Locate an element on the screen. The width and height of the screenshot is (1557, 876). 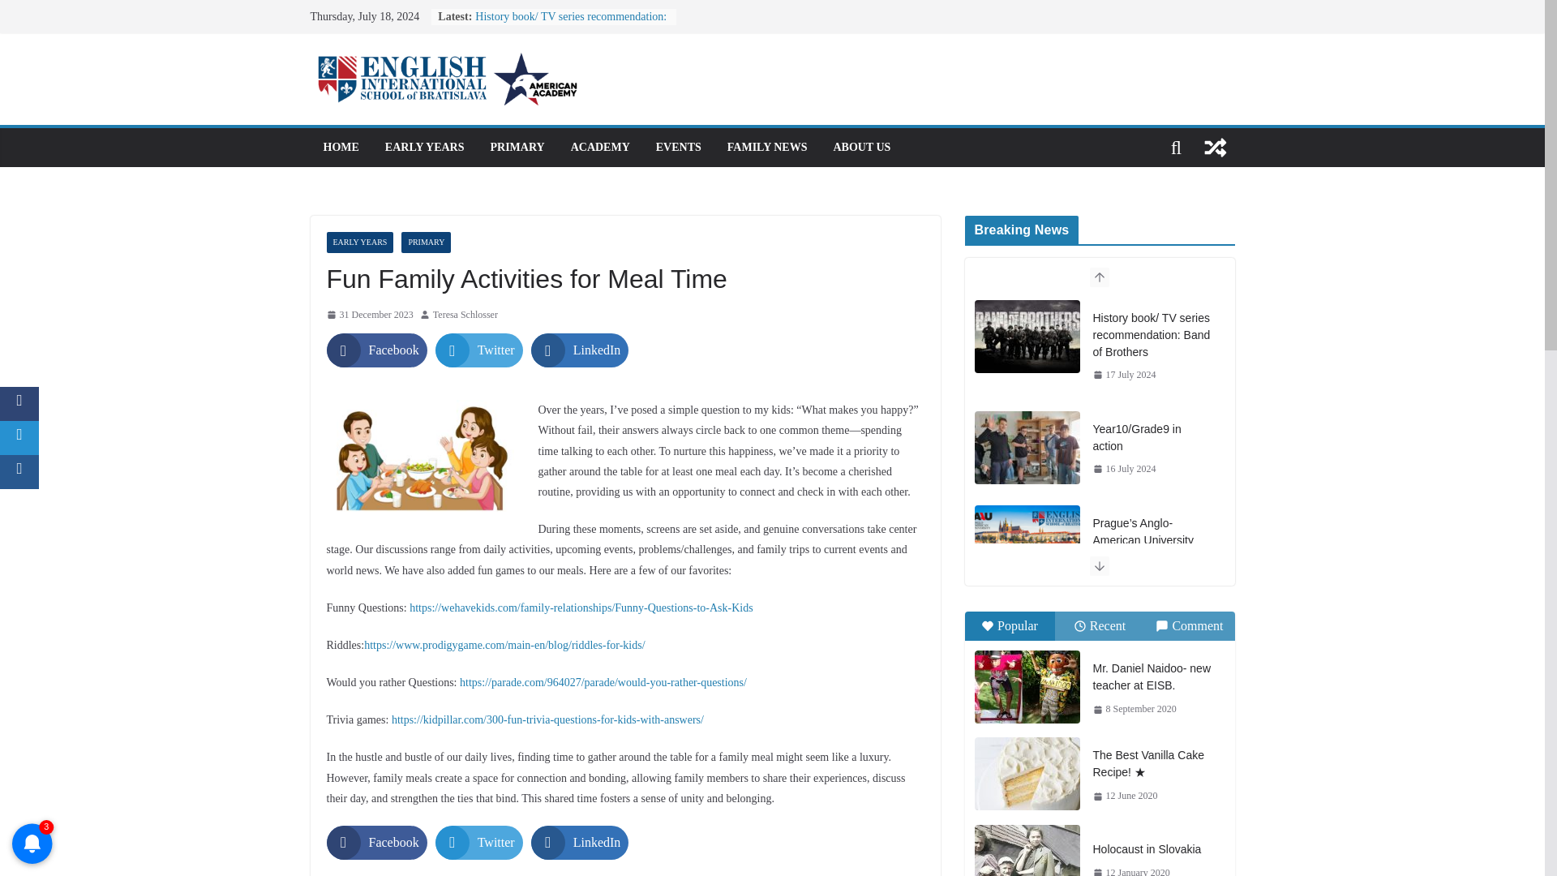
LinkedIn is located at coordinates (579, 350).